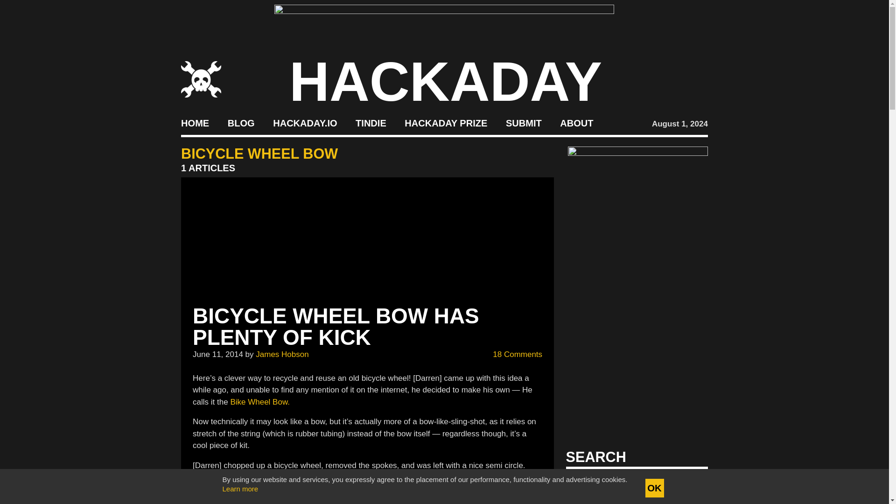 This screenshot has width=896, height=504. I want to click on Build Something that Matters, so click(446, 123).